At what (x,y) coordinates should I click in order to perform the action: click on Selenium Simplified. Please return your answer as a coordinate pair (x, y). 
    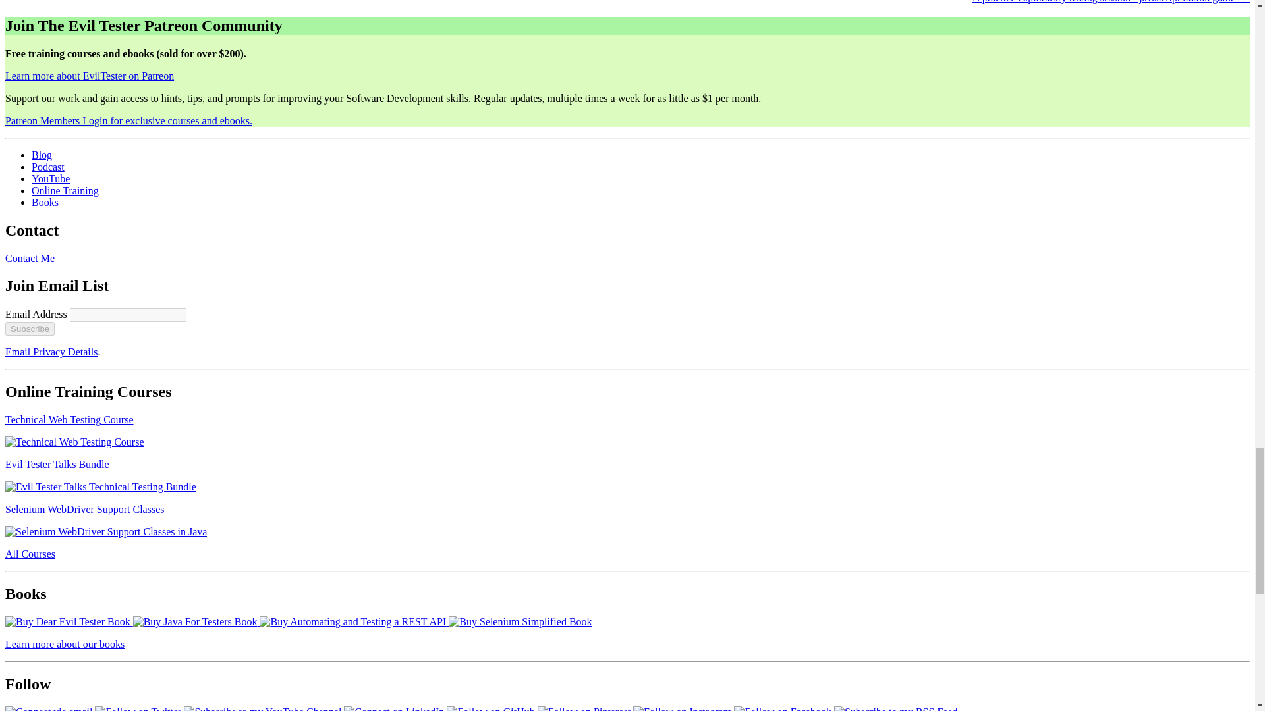
    Looking at the image, I should click on (520, 621).